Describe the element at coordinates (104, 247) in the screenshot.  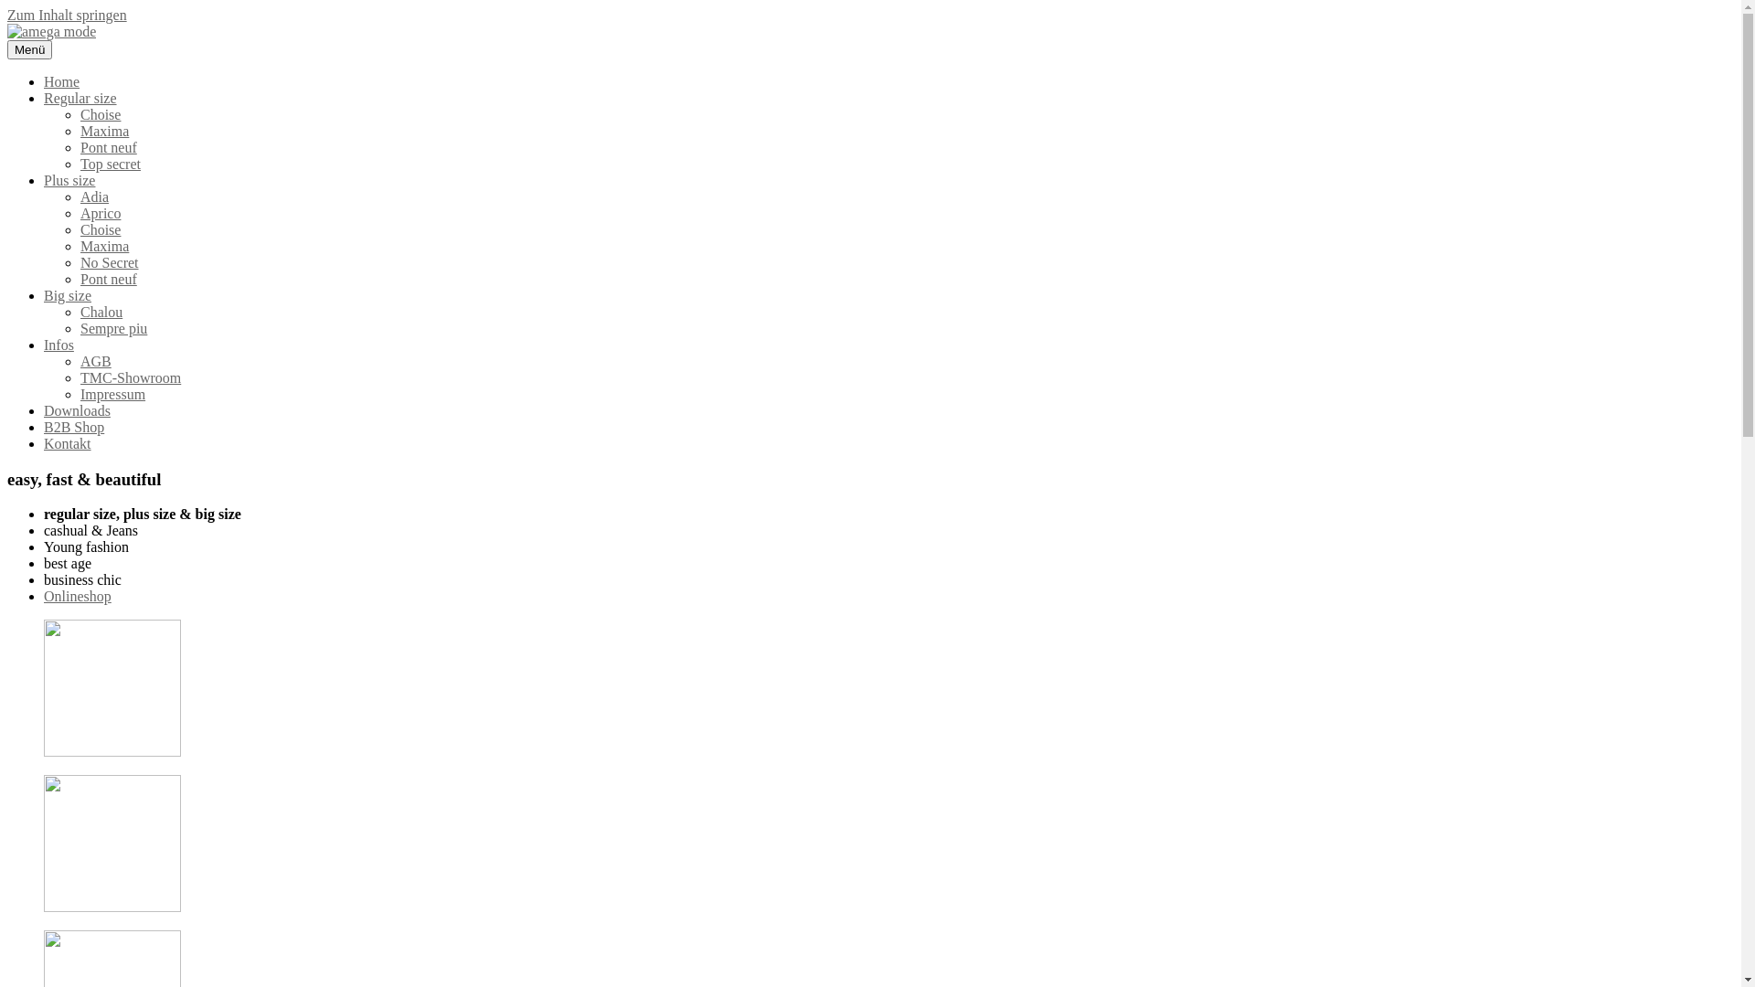
I see `Maxima` at that location.